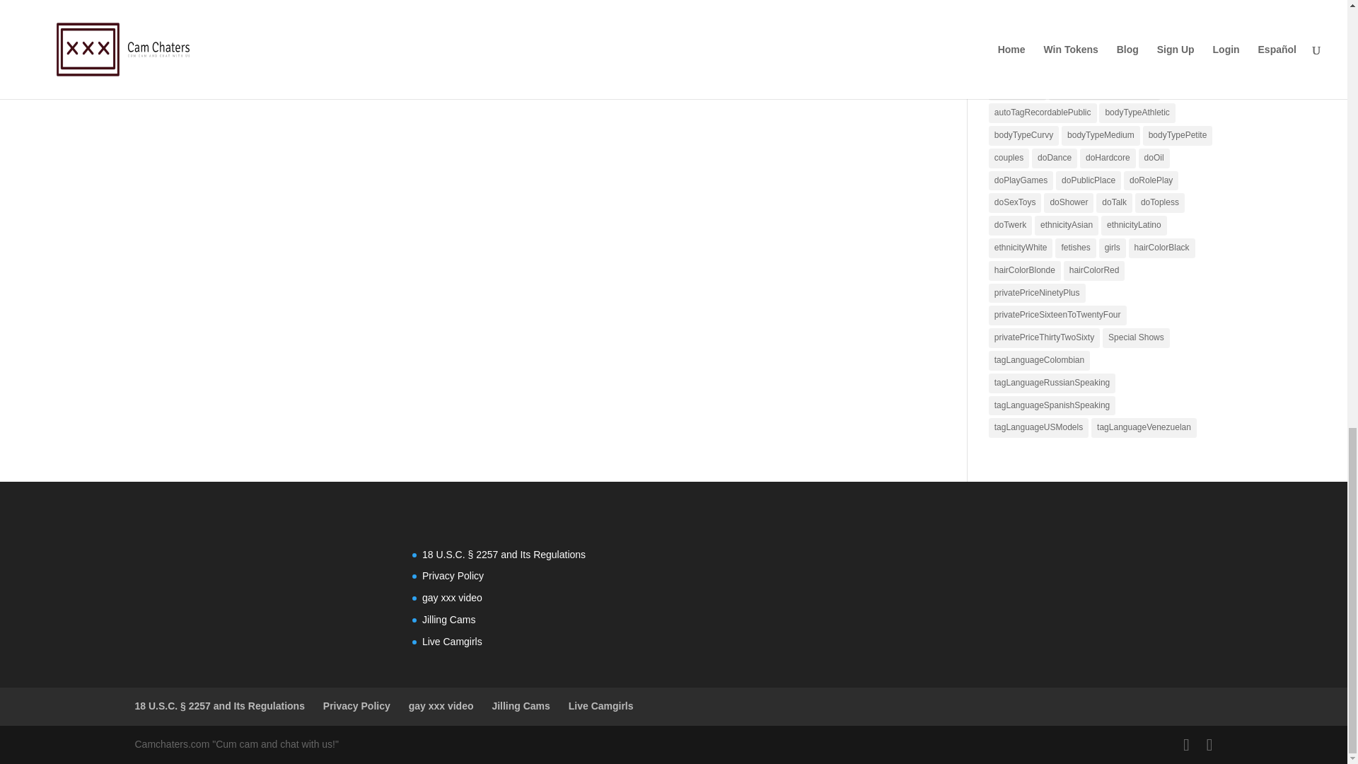 This screenshot has height=764, width=1358. I want to click on ageMilf, so click(1008, 23).